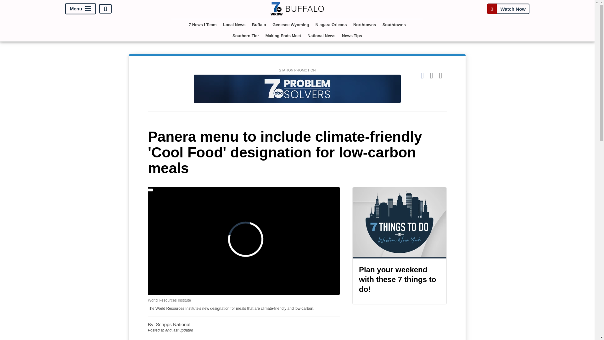  What do you see at coordinates (508, 9) in the screenshot?
I see `Watch Now` at bounding box center [508, 9].